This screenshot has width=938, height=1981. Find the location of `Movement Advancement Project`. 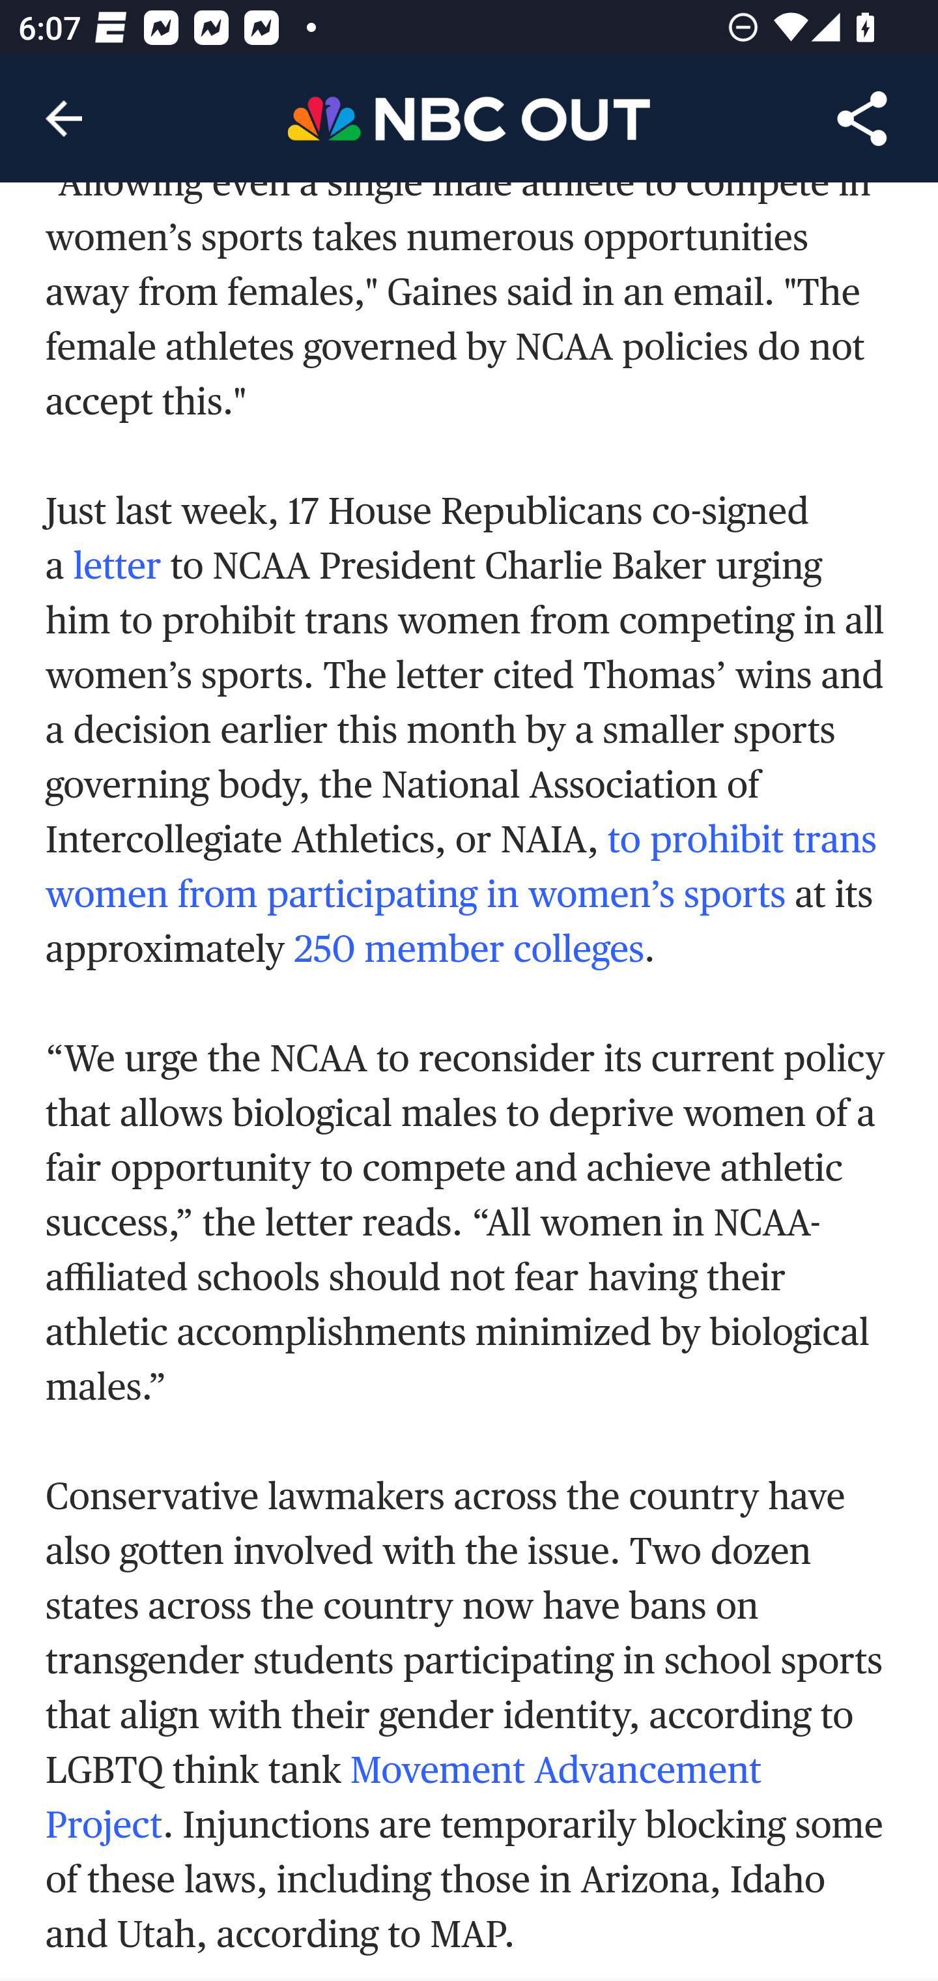

Movement Advancement Project is located at coordinates (405, 1800).